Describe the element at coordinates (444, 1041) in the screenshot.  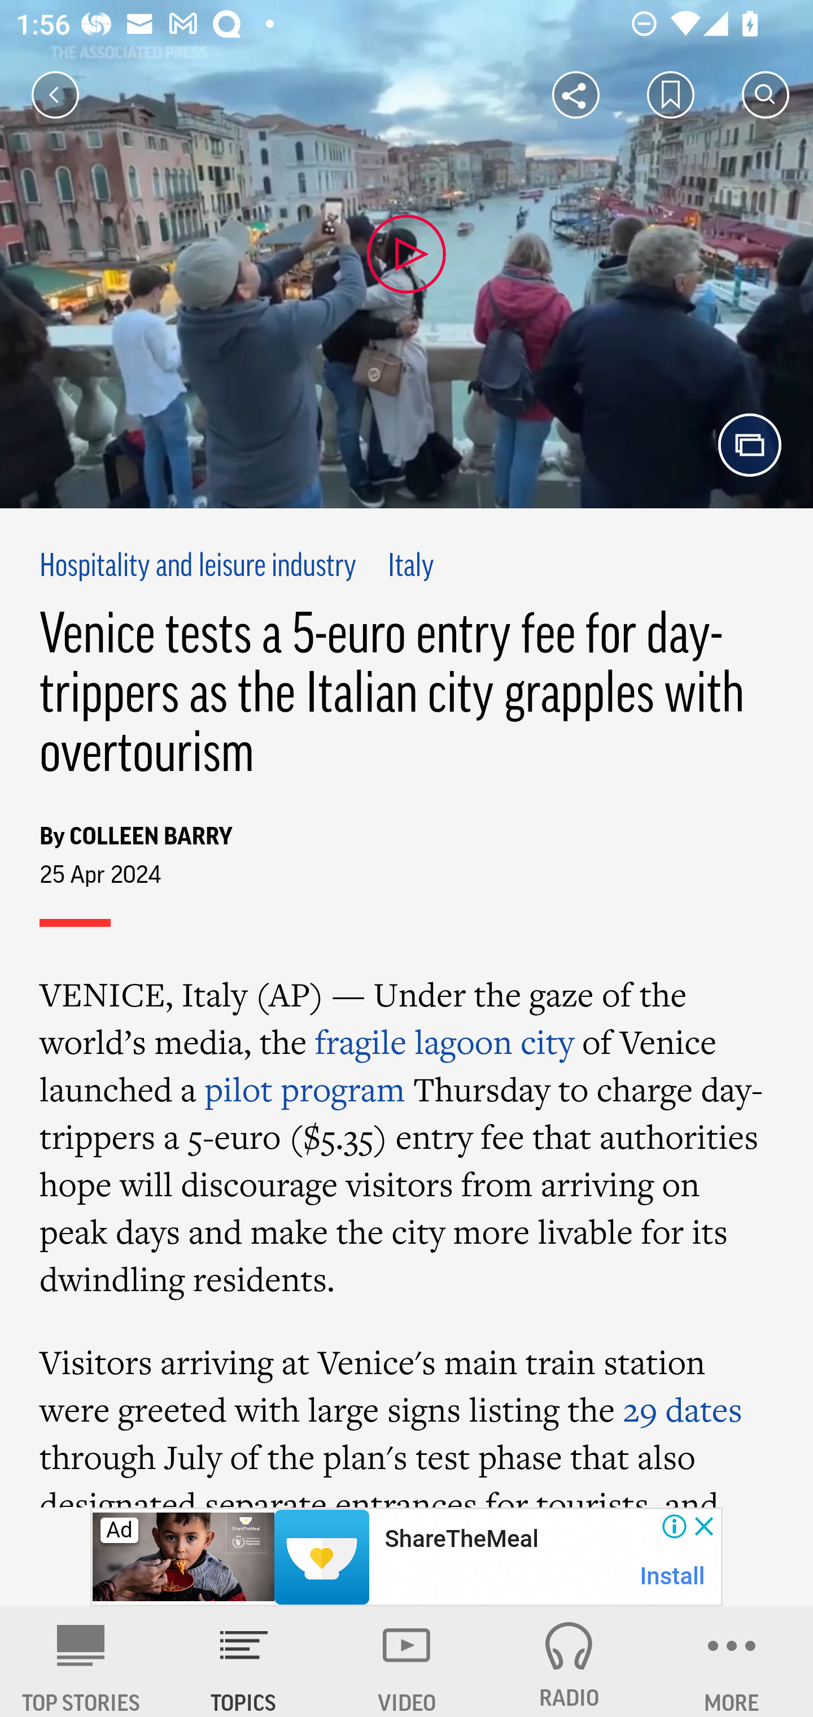
I see `fragile lagoon city` at that location.